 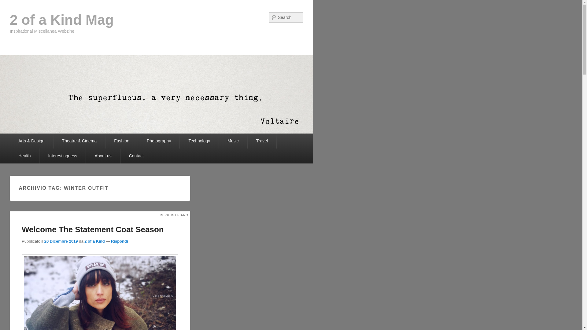 What do you see at coordinates (199, 141) in the screenshot?
I see `Technology` at bounding box center [199, 141].